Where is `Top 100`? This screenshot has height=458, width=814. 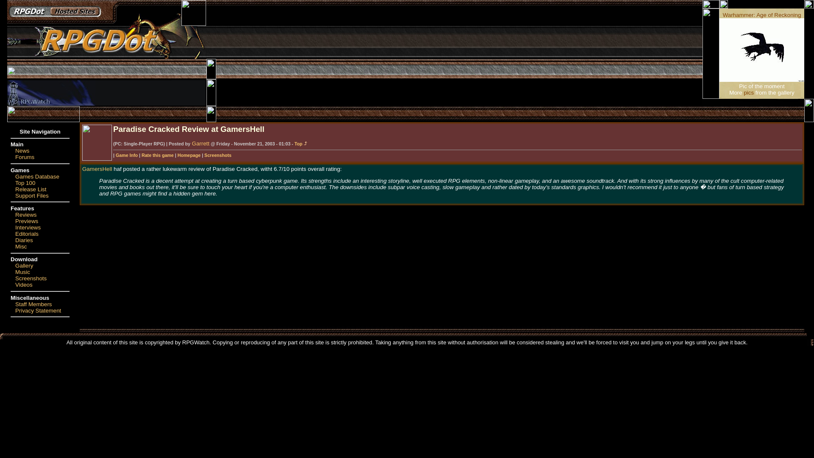 Top 100 is located at coordinates (25, 183).